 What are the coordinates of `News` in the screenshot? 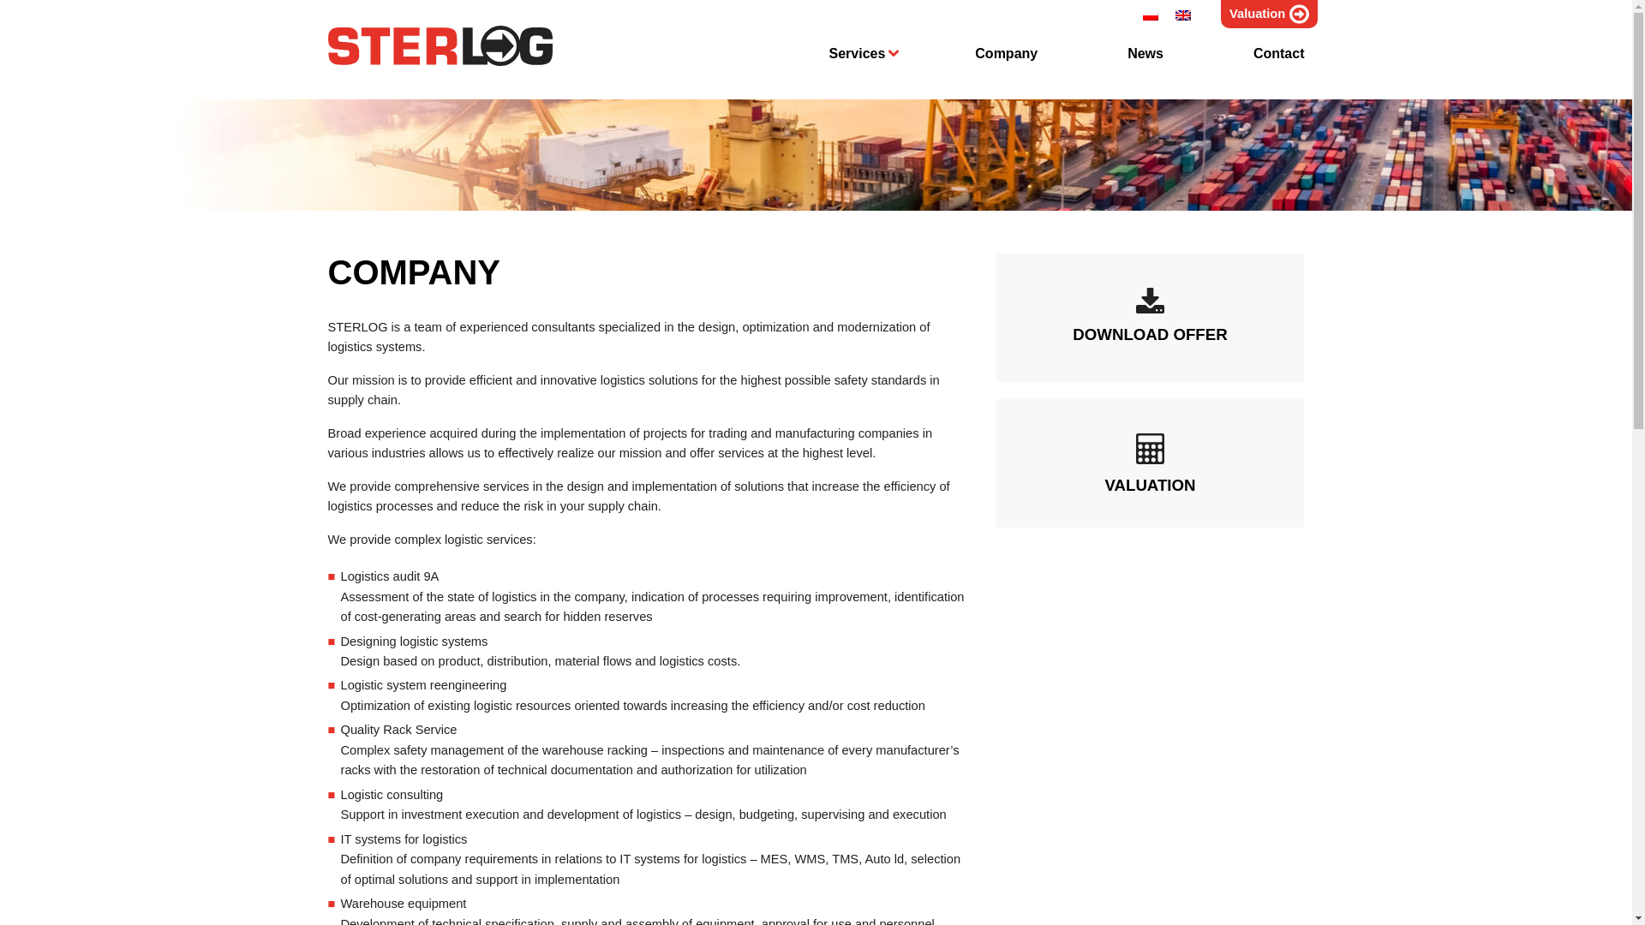 It's located at (1145, 53).